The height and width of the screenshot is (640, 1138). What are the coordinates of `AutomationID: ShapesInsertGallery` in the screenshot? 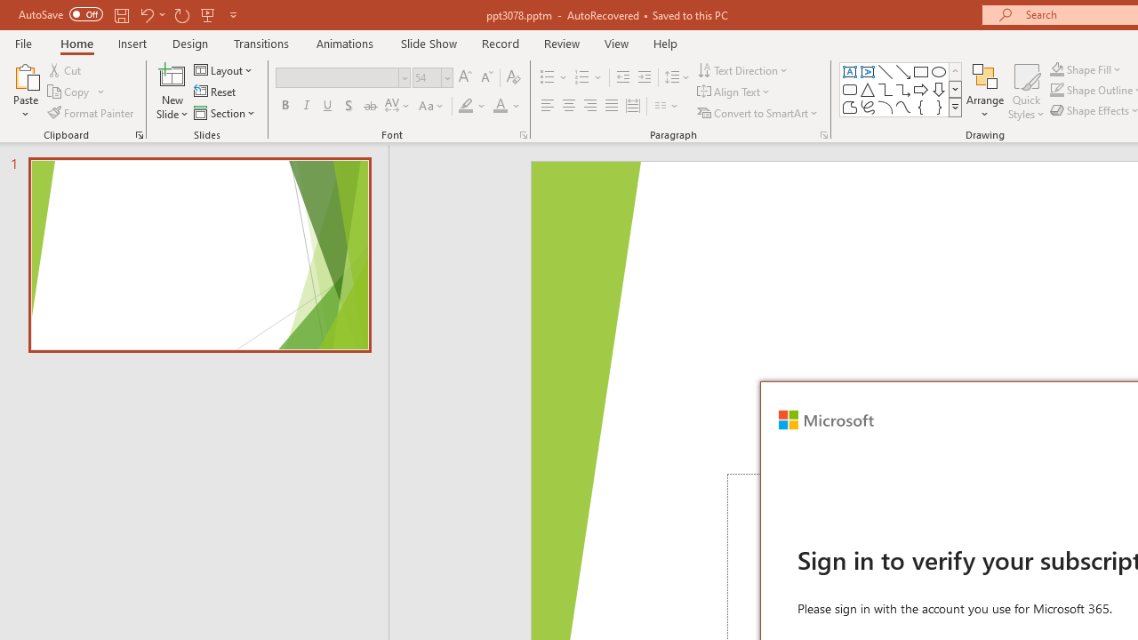 It's located at (902, 89).